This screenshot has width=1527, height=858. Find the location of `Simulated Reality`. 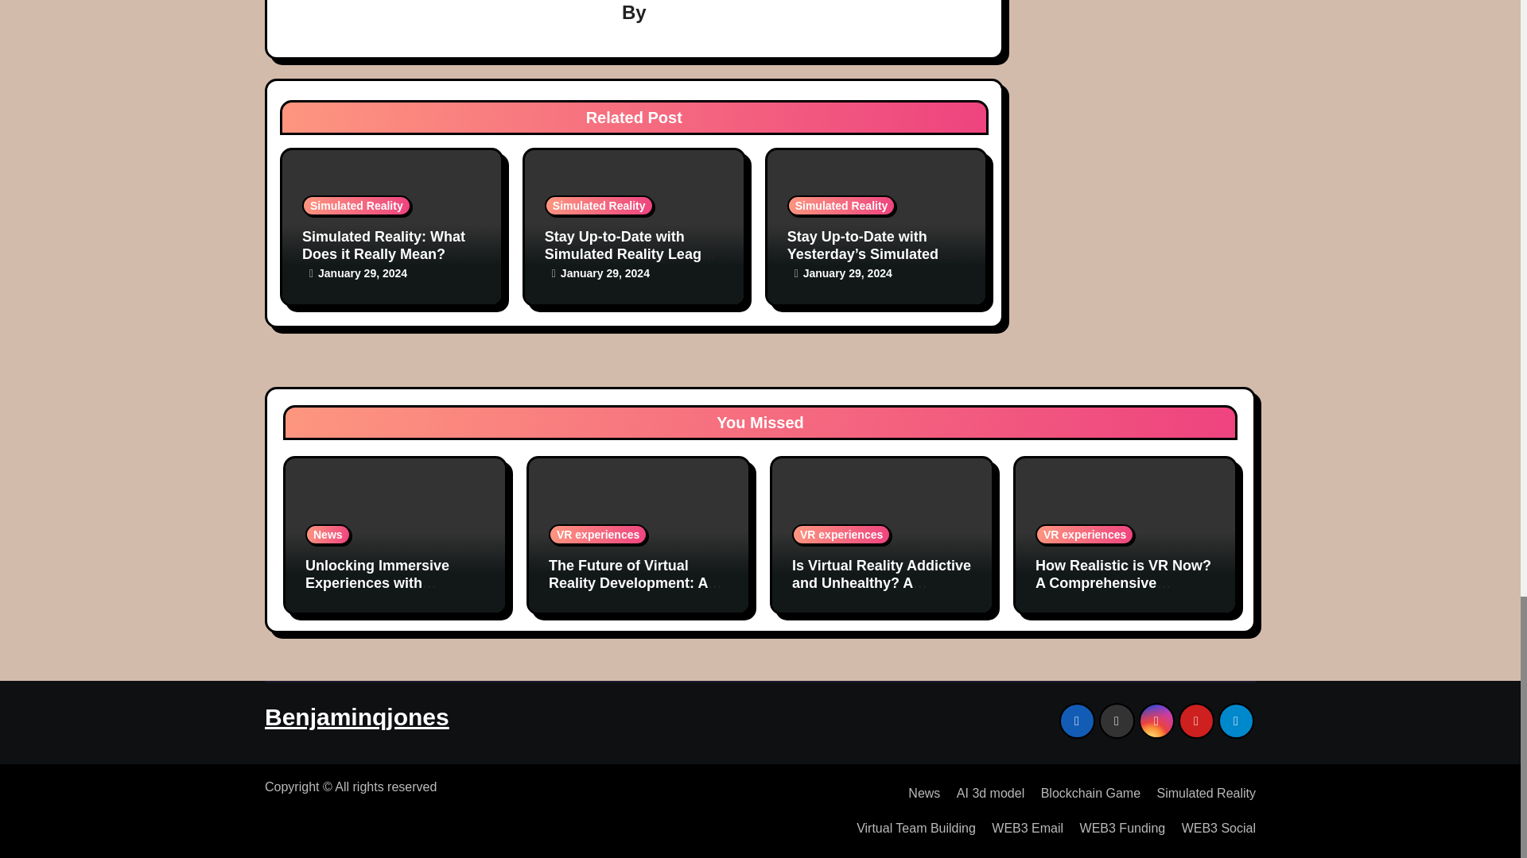

Simulated Reality is located at coordinates (1199, 793).